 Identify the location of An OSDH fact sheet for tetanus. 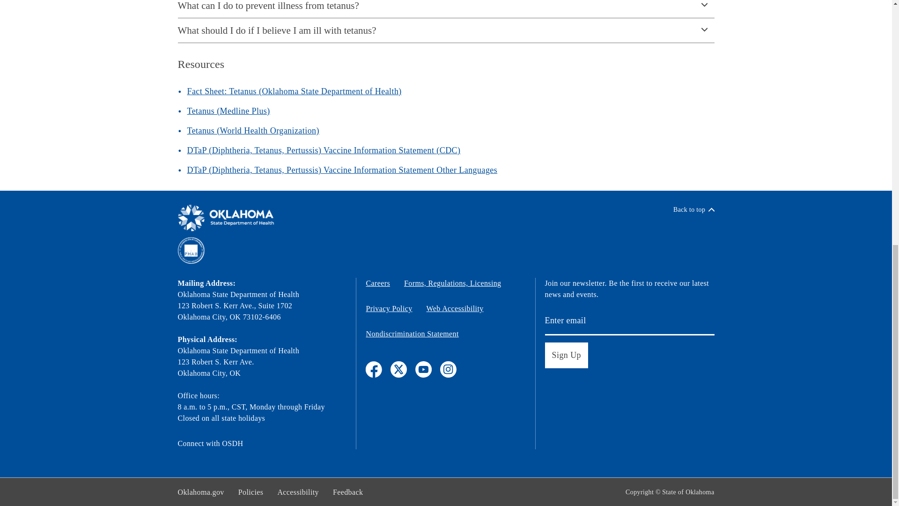
(294, 91).